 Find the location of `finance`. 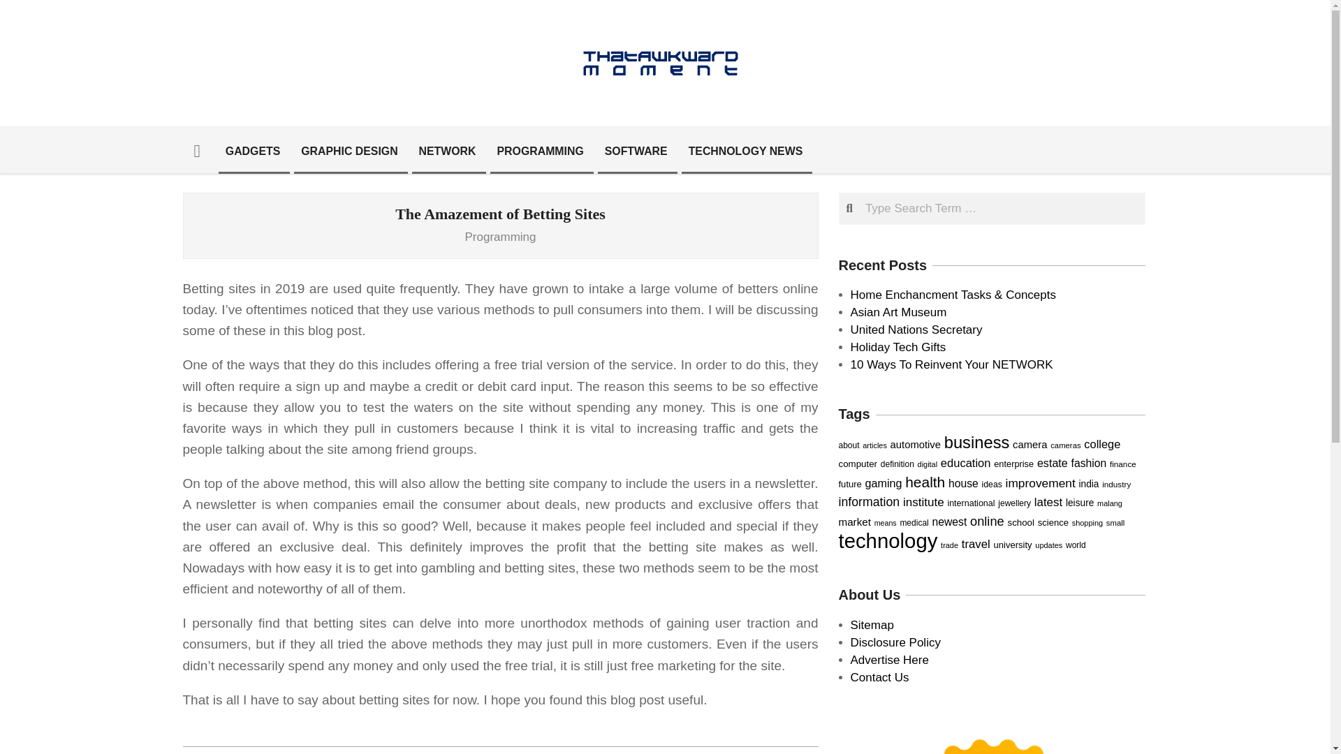

finance is located at coordinates (1123, 464).